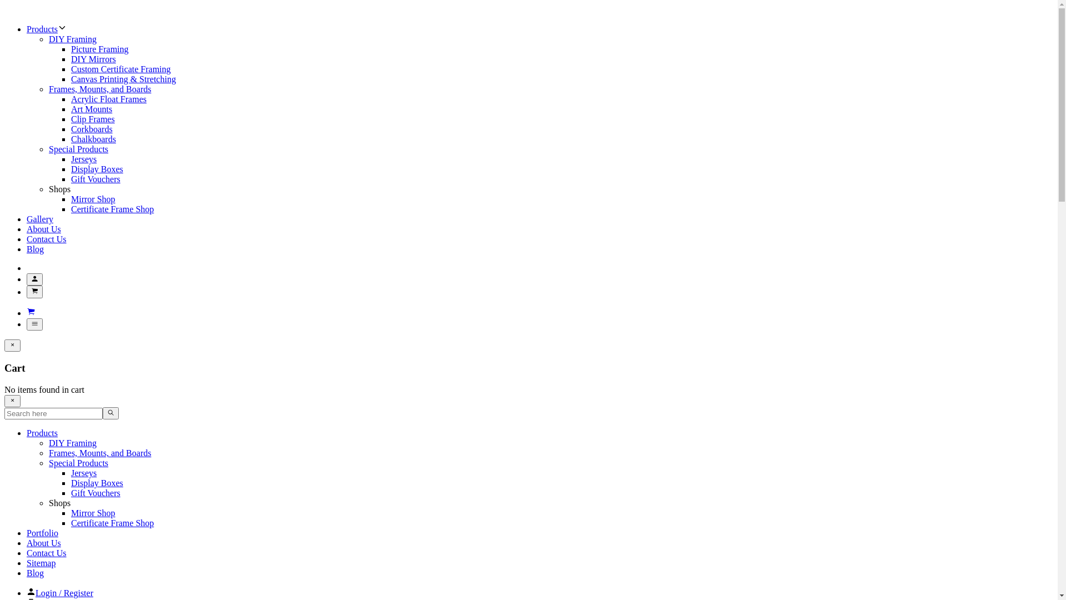  What do you see at coordinates (47, 239) in the screenshot?
I see `Contact Us` at bounding box center [47, 239].